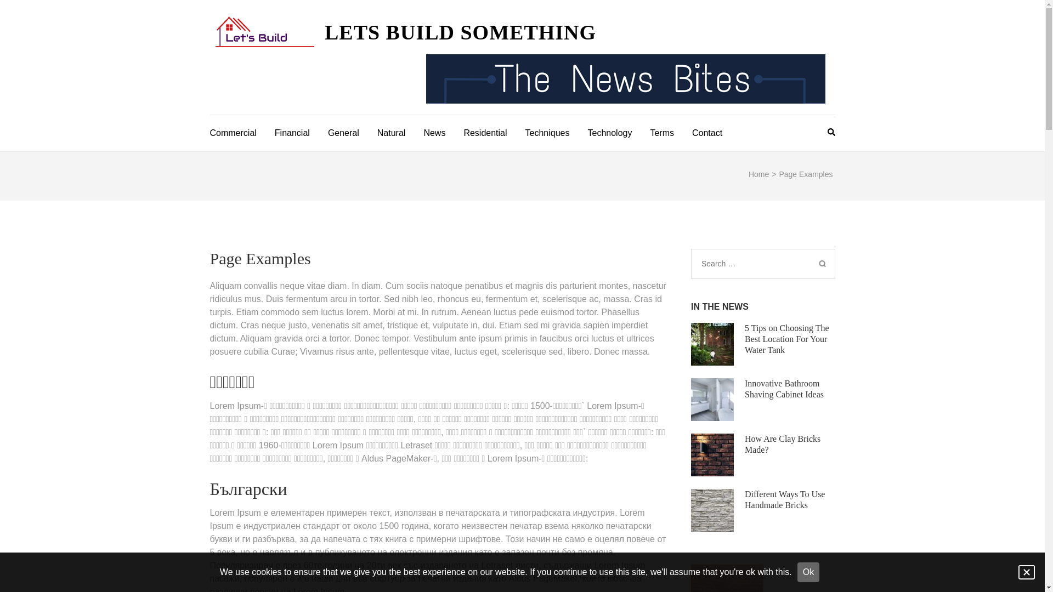 The image size is (1053, 592). I want to click on Technology, so click(610, 132).